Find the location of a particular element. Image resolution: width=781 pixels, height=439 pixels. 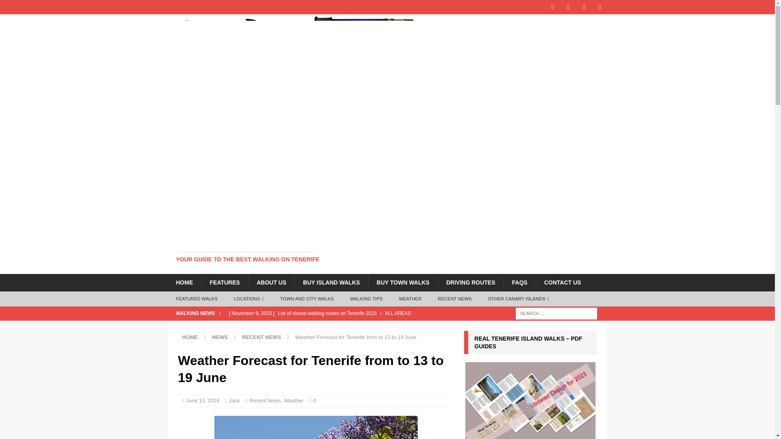

TOWN AND CITY WALKS is located at coordinates (307, 299).